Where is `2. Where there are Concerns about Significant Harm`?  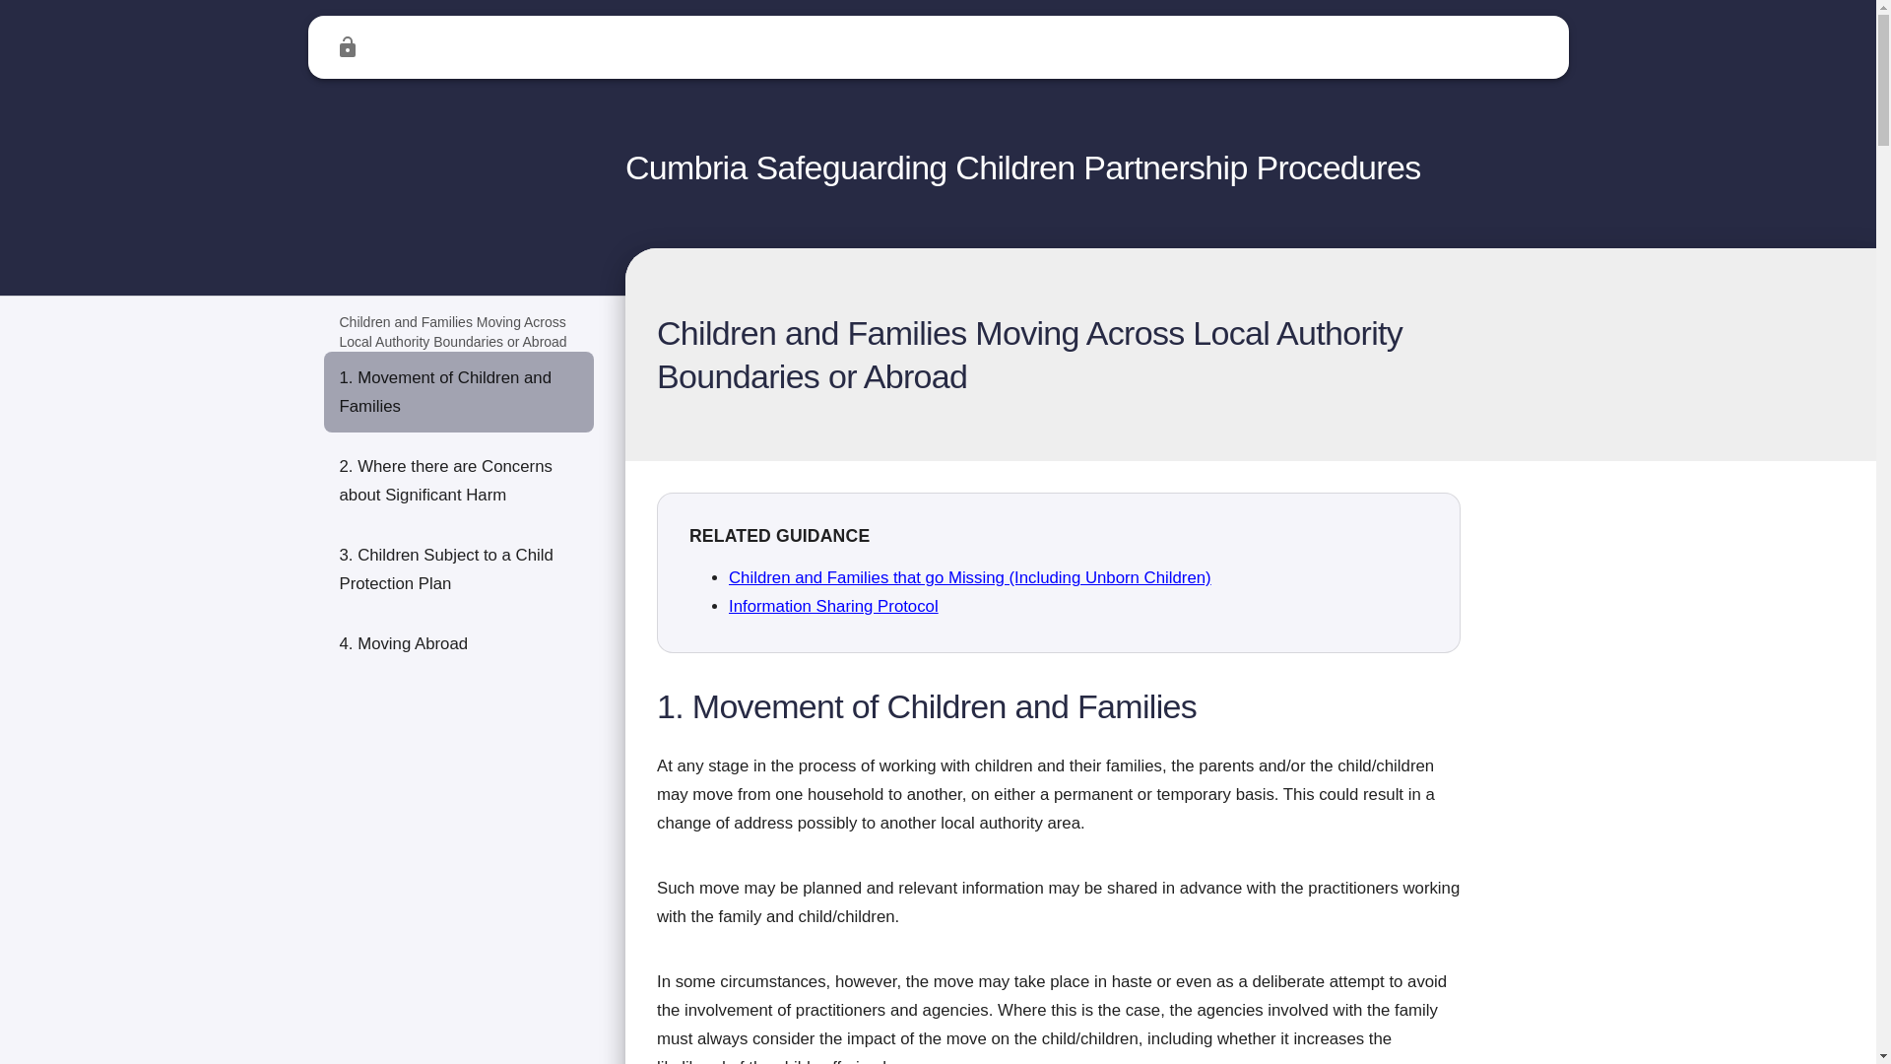
2. Where there are Concerns about Significant Harm is located at coordinates (458, 481).